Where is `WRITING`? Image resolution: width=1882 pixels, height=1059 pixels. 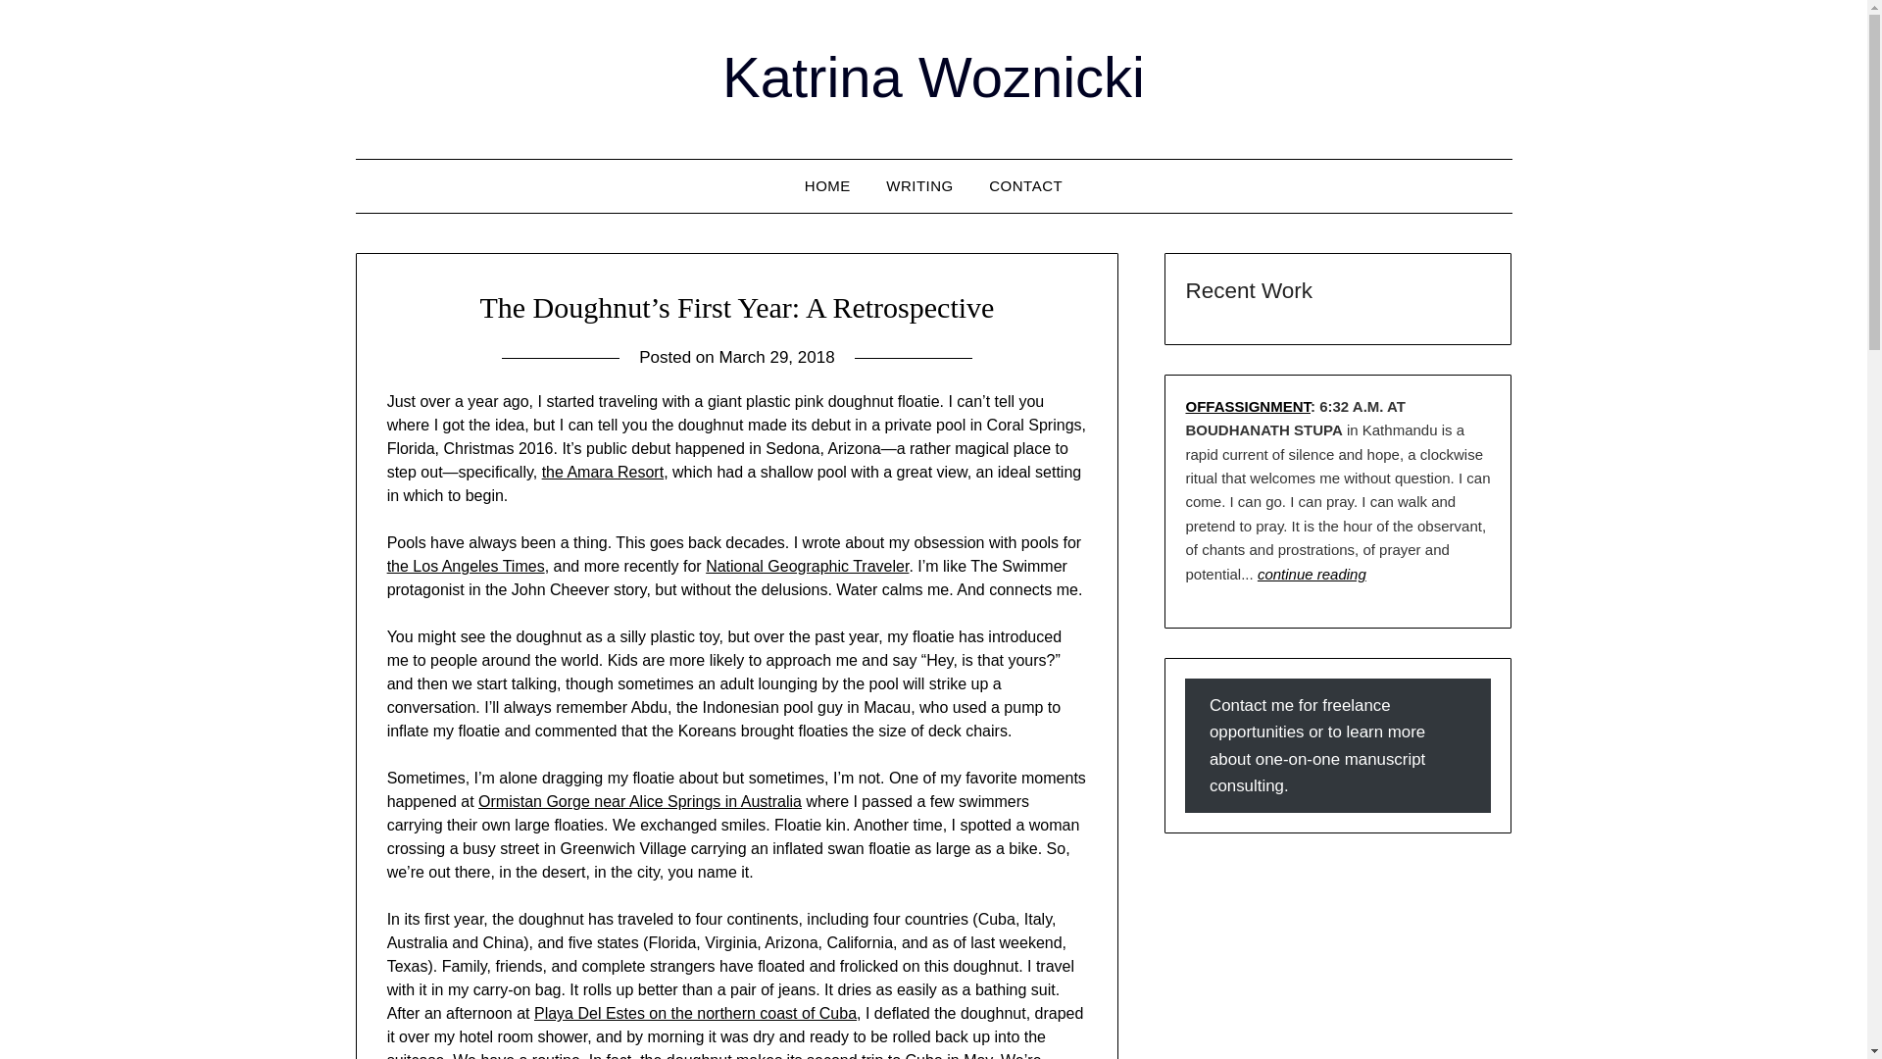 WRITING is located at coordinates (919, 186).